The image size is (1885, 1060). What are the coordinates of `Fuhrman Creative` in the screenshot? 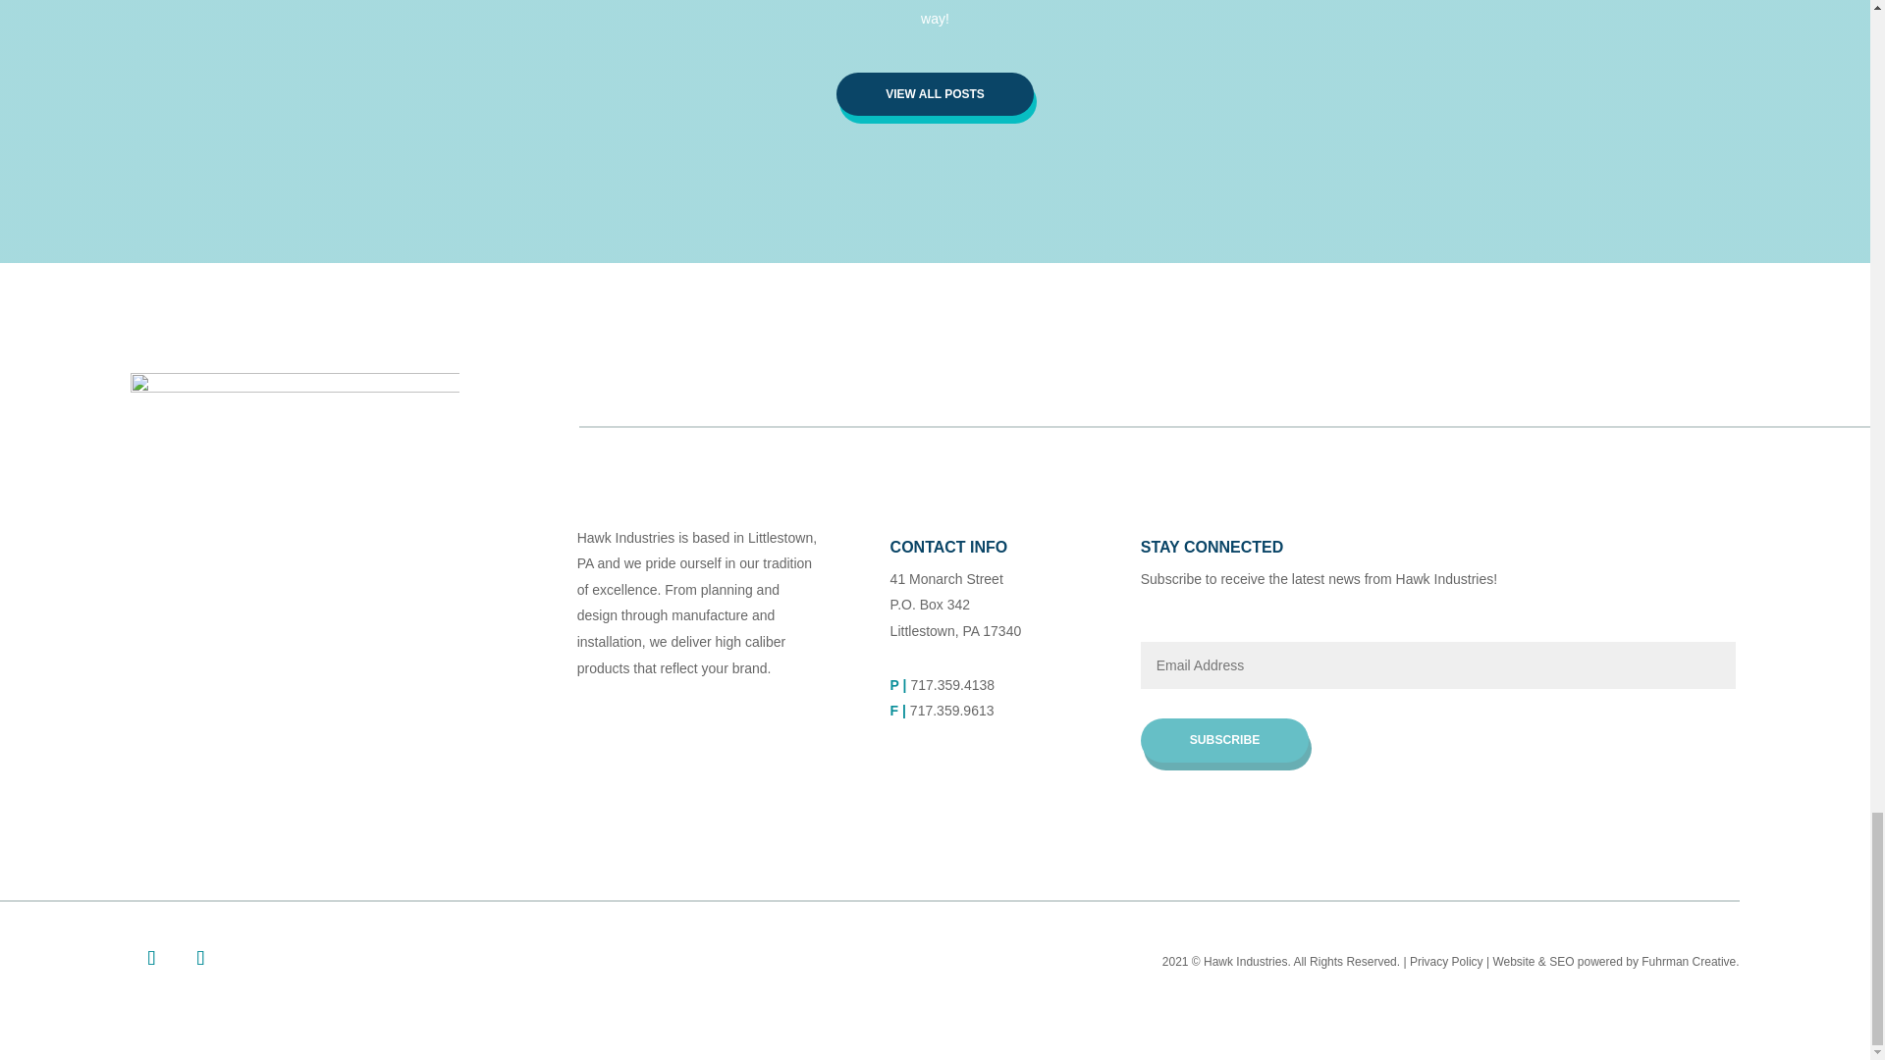 It's located at (1689, 962).